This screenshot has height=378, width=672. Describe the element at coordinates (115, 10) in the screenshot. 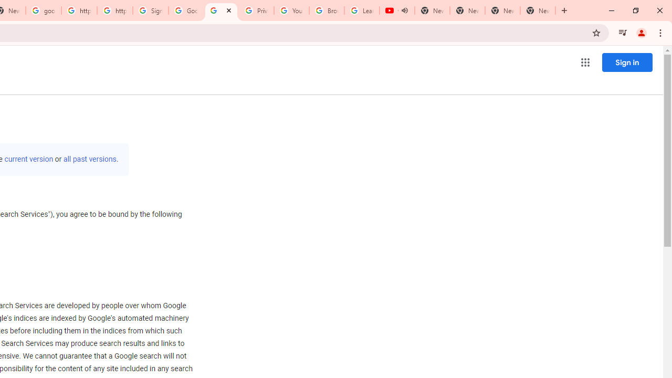

I see `https://scholar.google.com/` at that location.